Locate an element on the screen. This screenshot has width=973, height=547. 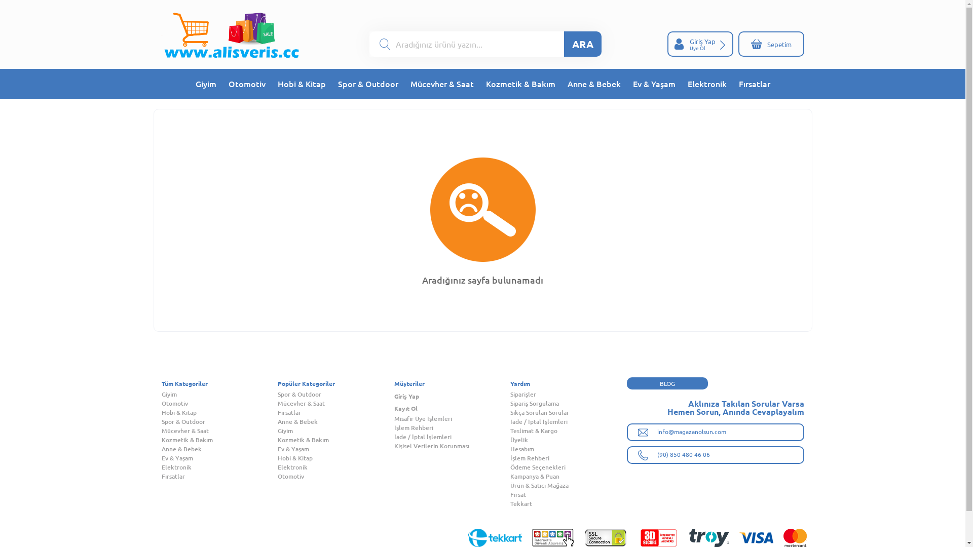
Teslimat & Kargo is located at coordinates (569, 431).